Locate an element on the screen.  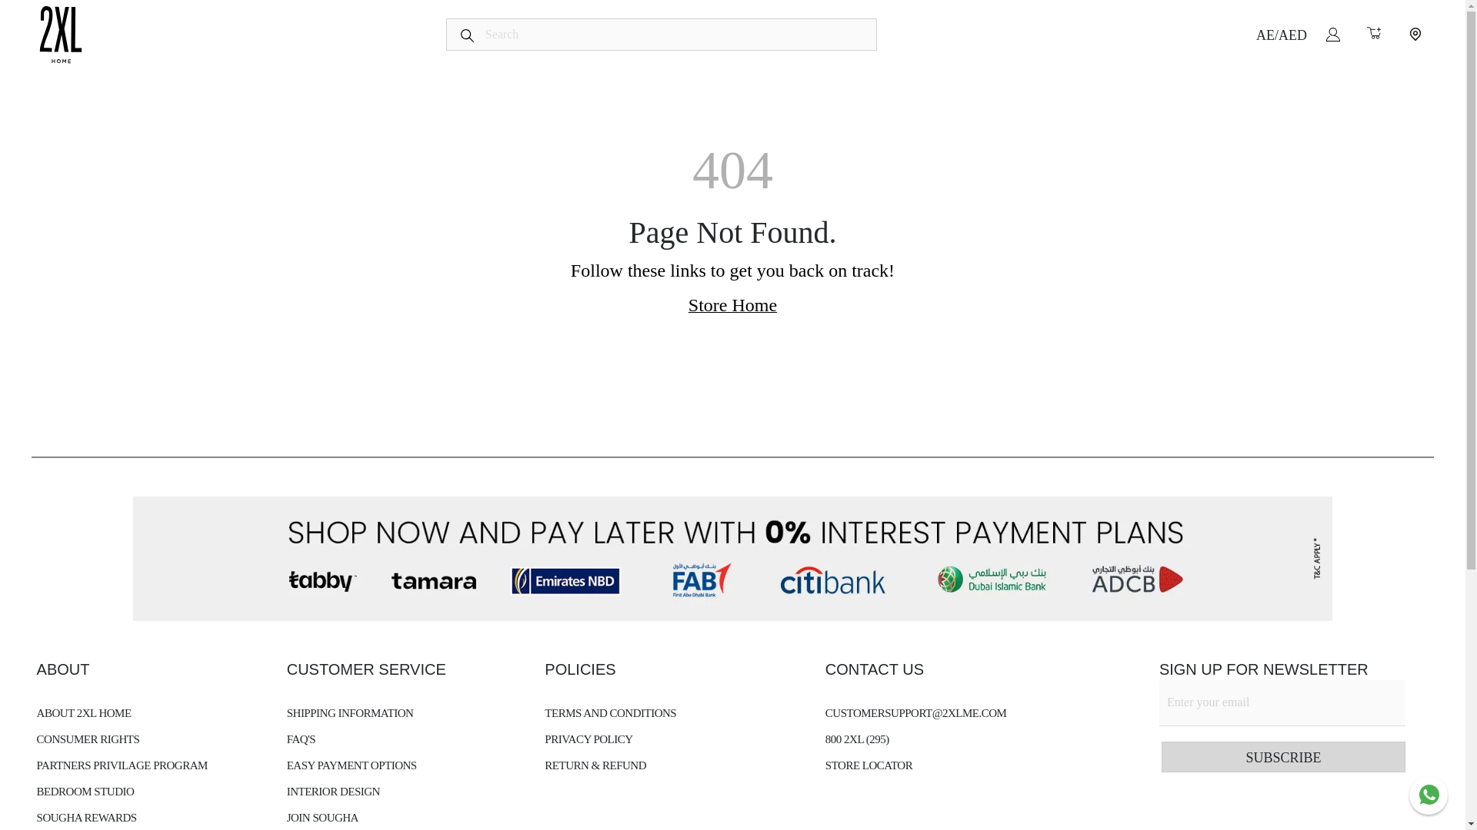
Buy Now Pay Later is located at coordinates (543, 17).